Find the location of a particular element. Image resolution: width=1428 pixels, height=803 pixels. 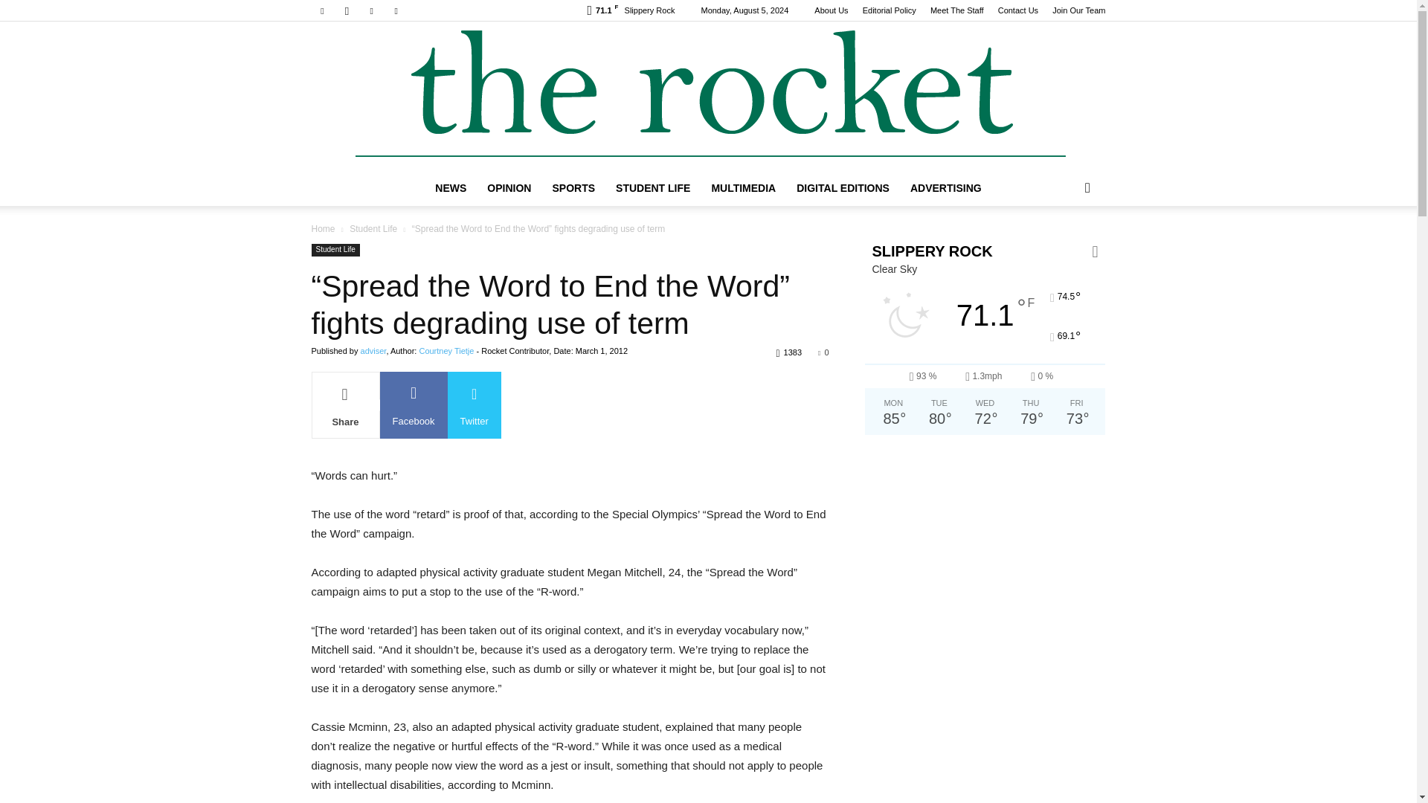

Contact Us is located at coordinates (1017, 10).